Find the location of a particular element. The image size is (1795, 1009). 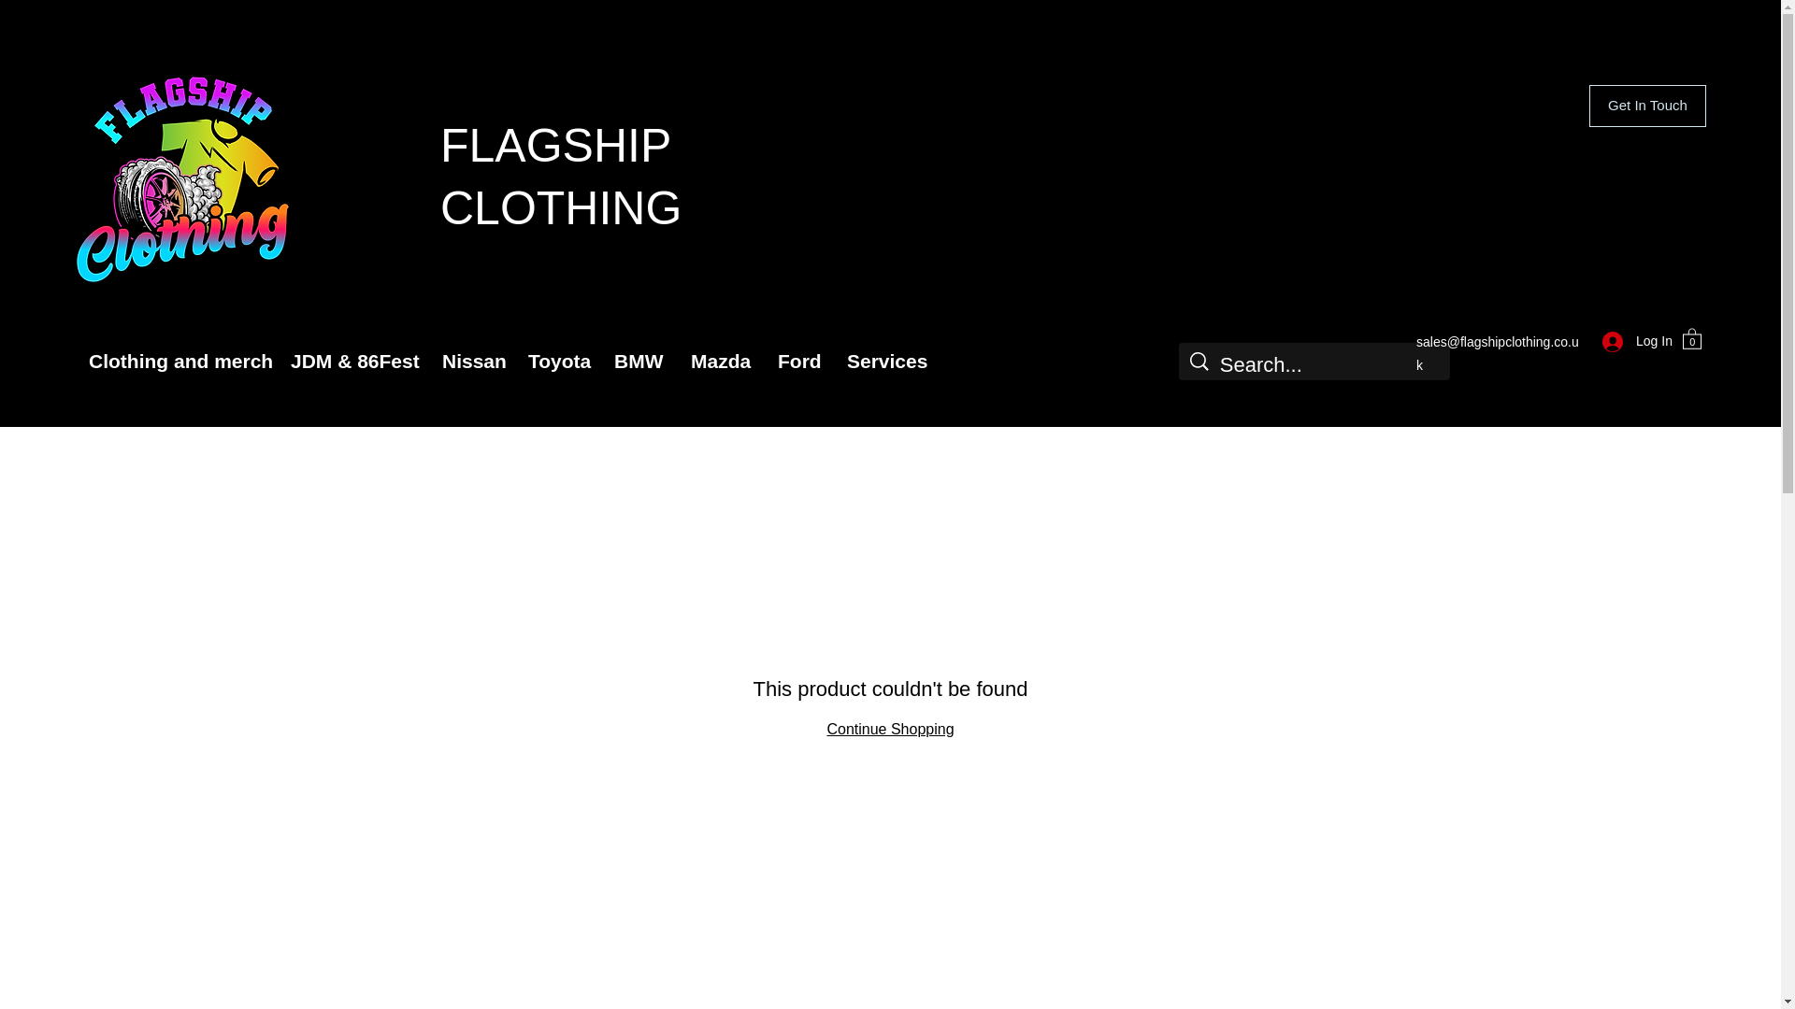

Ford is located at coordinates (798, 361).